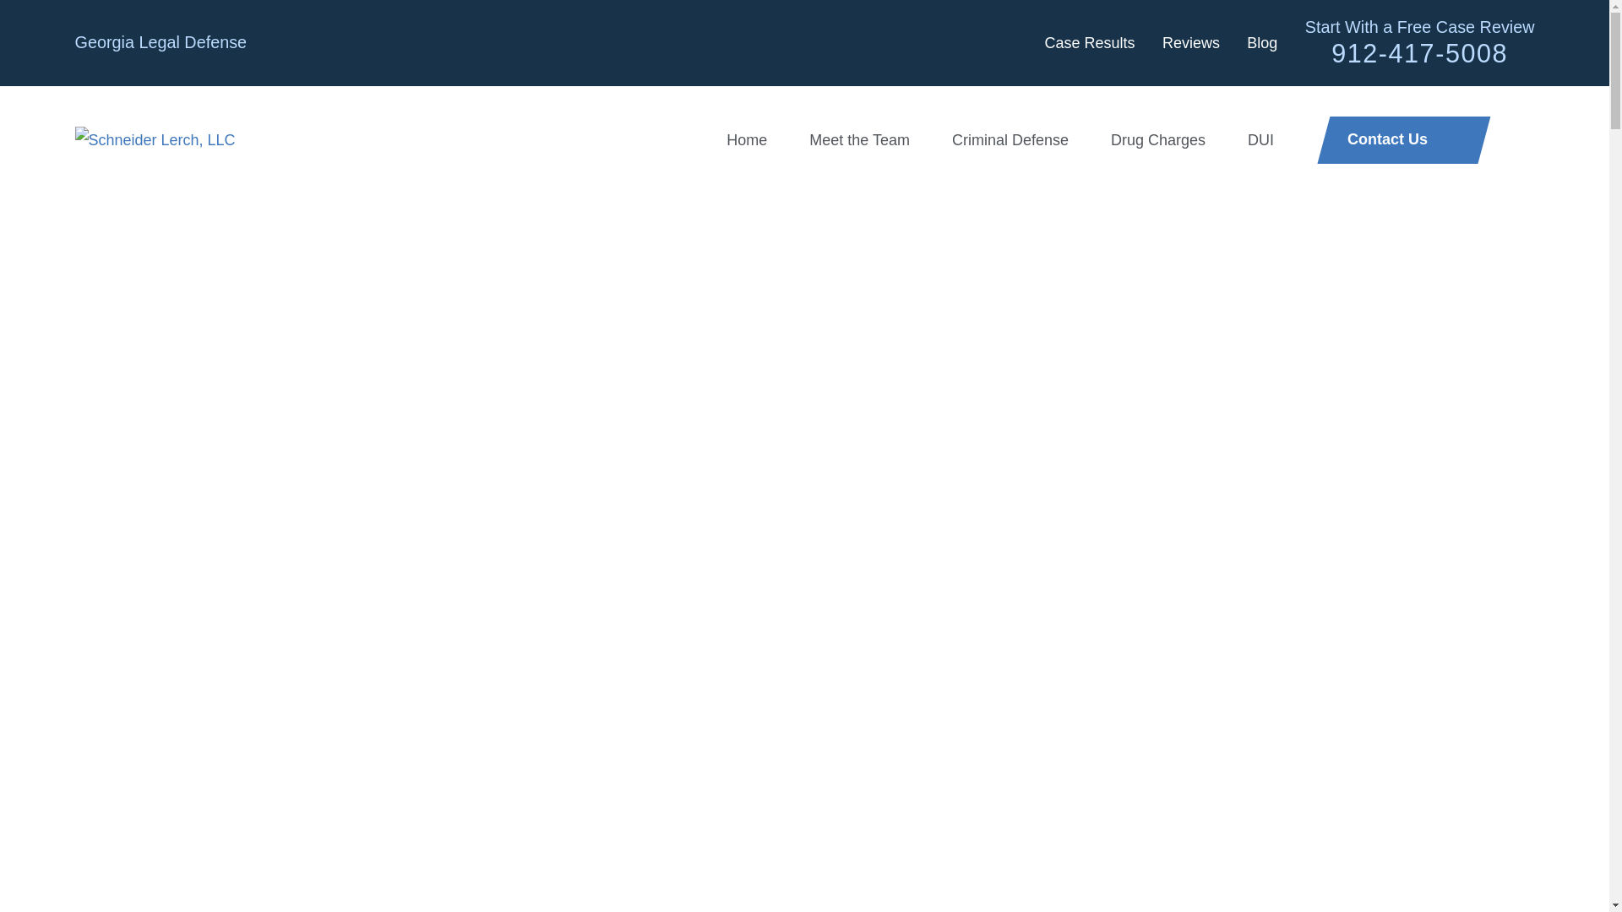 The height and width of the screenshot is (912, 1622). What do you see at coordinates (1262, 42) in the screenshot?
I see `Blog` at bounding box center [1262, 42].